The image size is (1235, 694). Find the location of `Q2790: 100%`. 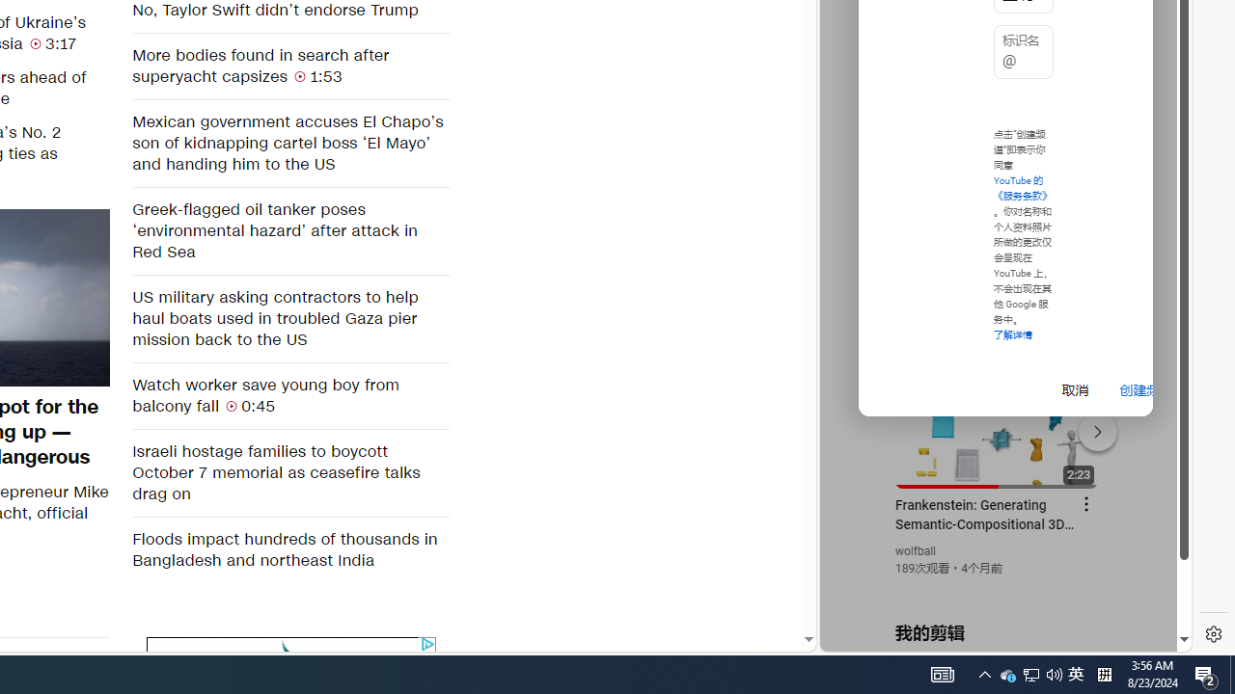

Q2790: 100% is located at coordinates (1054, 675).